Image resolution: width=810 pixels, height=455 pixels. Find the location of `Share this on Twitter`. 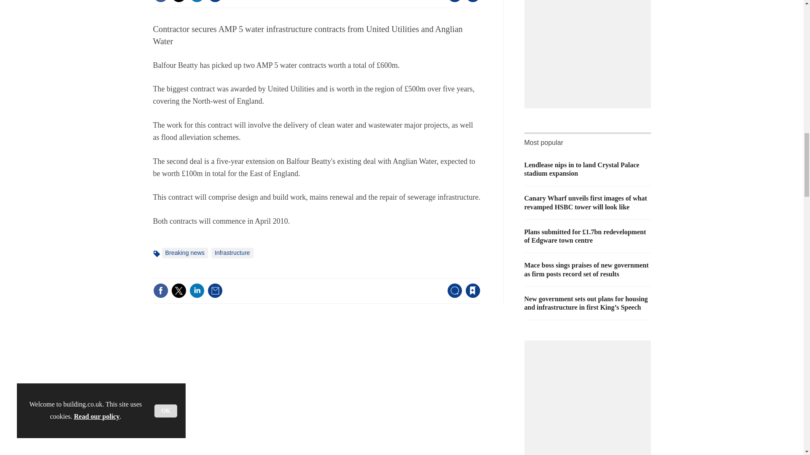

Share this on Twitter is located at coordinates (178, 1).